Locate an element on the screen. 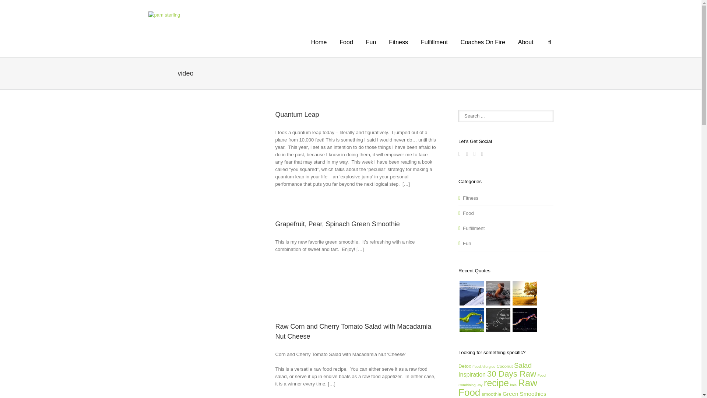  Grapefruit, Pear, Spinach Green Smoothie is located at coordinates (338, 224).